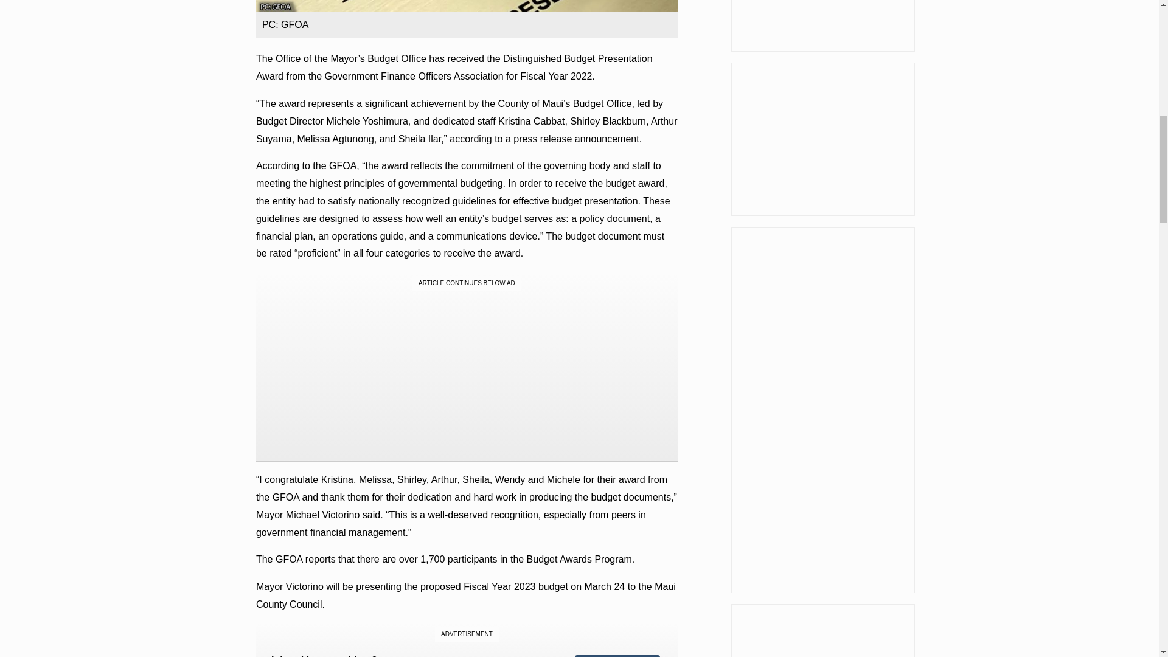 This screenshot has height=657, width=1168. Describe the element at coordinates (822, 630) in the screenshot. I see `3rd party ad content` at that location.